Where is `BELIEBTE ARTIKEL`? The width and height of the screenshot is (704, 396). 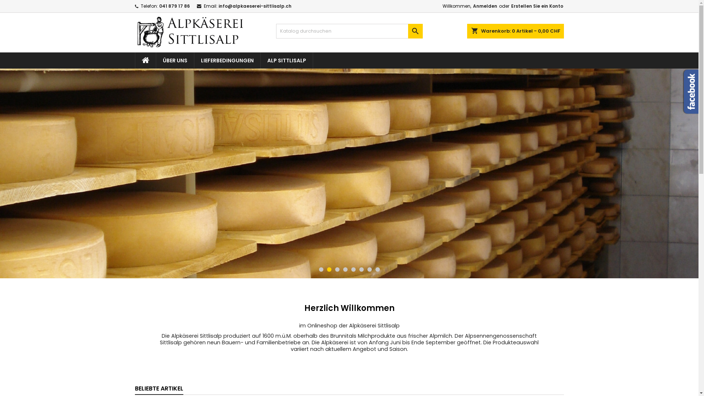 BELIEBTE ARTIKEL is located at coordinates (159, 389).